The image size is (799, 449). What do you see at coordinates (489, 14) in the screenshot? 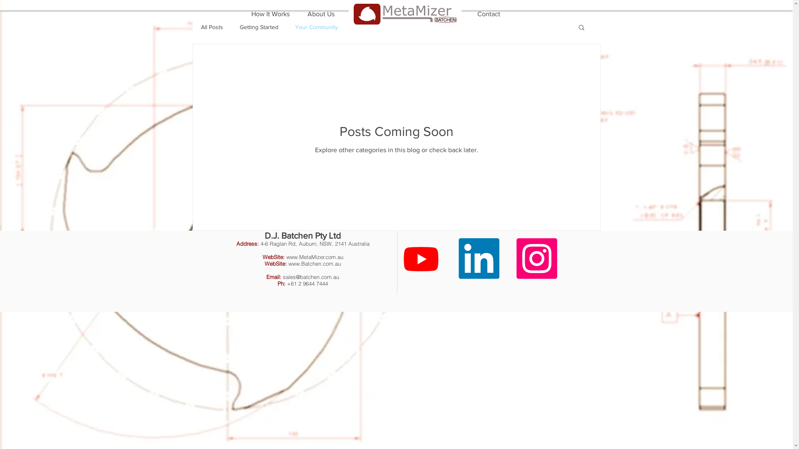
I see `Contact` at bounding box center [489, 14].